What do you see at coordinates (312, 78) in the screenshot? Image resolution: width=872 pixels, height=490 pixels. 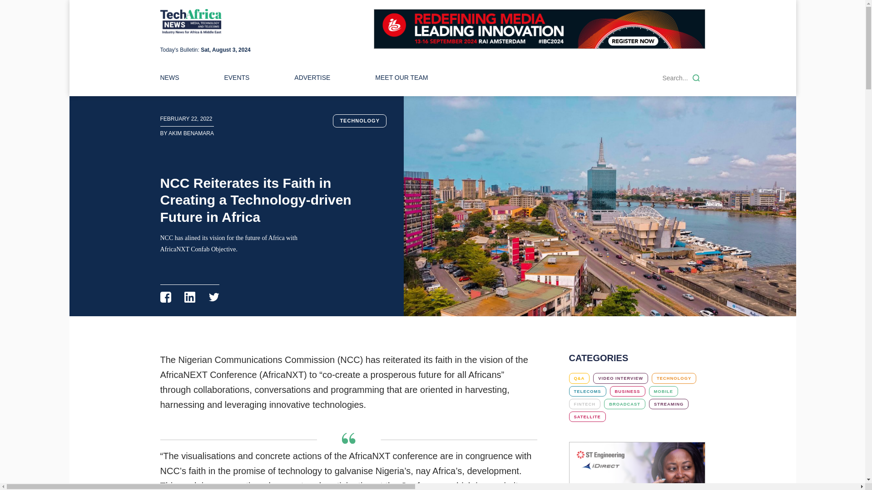 I see `ADVERTISE` at bounding box center [312, 78].